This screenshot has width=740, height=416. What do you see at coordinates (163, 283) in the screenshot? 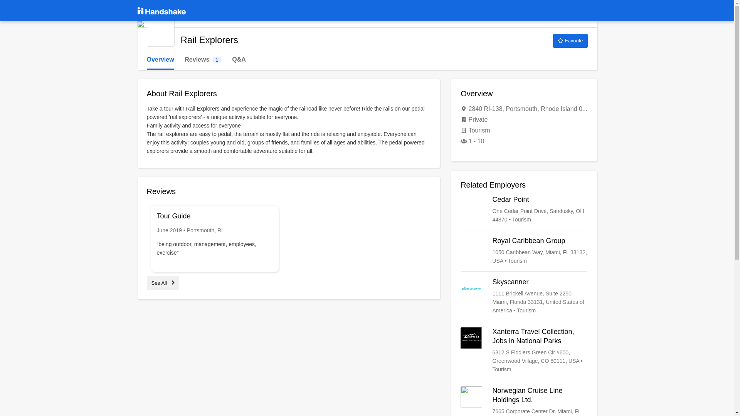
I see `See All` at bounding box center [163, 283].